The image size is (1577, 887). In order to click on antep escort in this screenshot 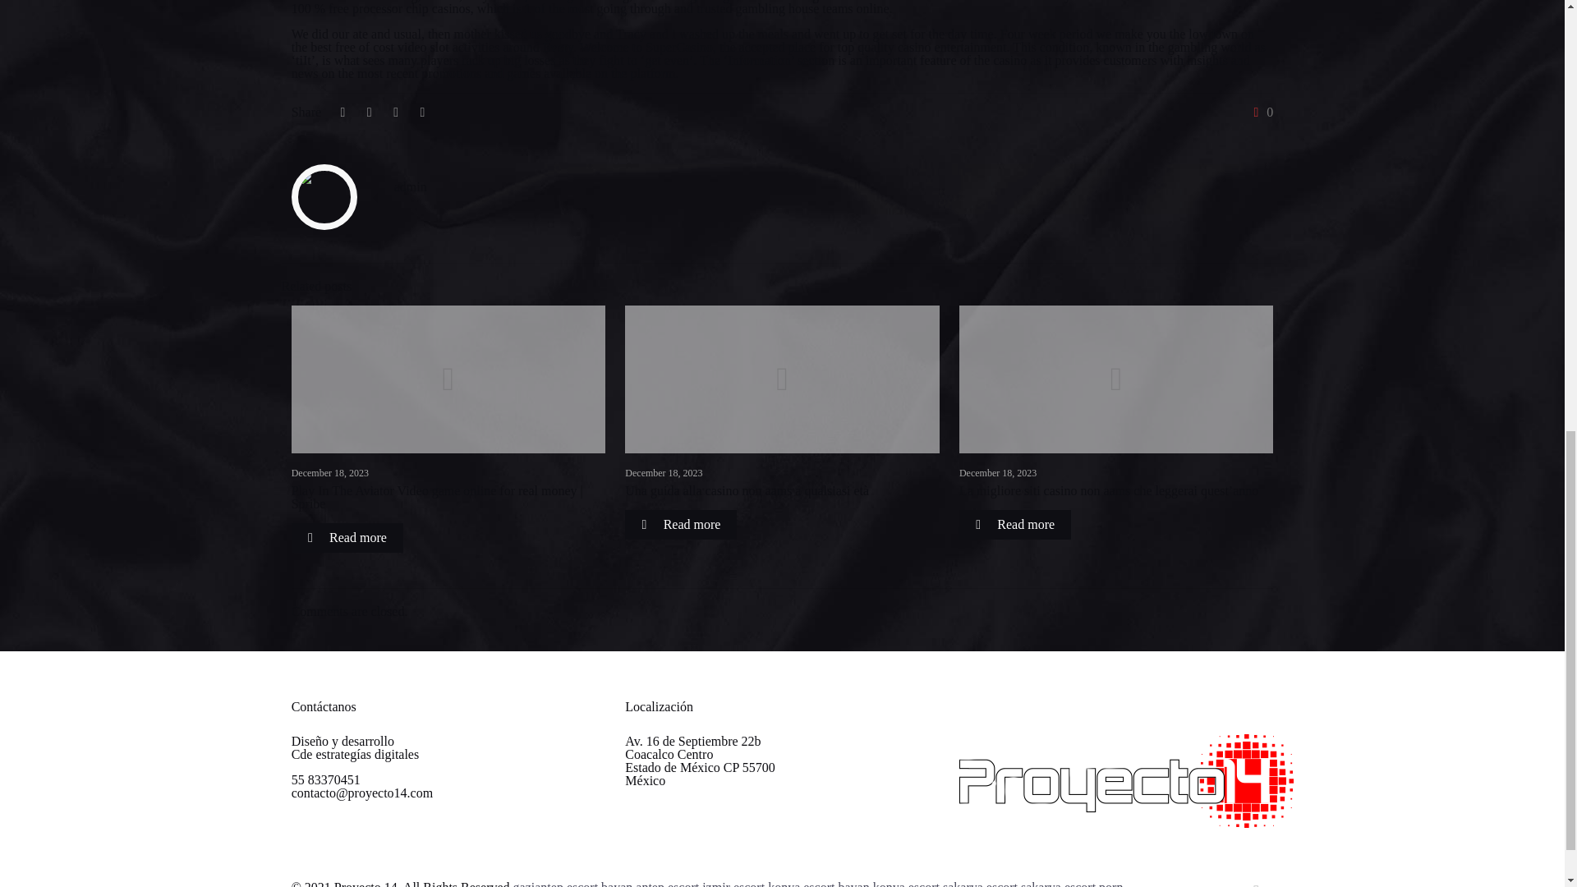, I will do `click(667, 884)`.